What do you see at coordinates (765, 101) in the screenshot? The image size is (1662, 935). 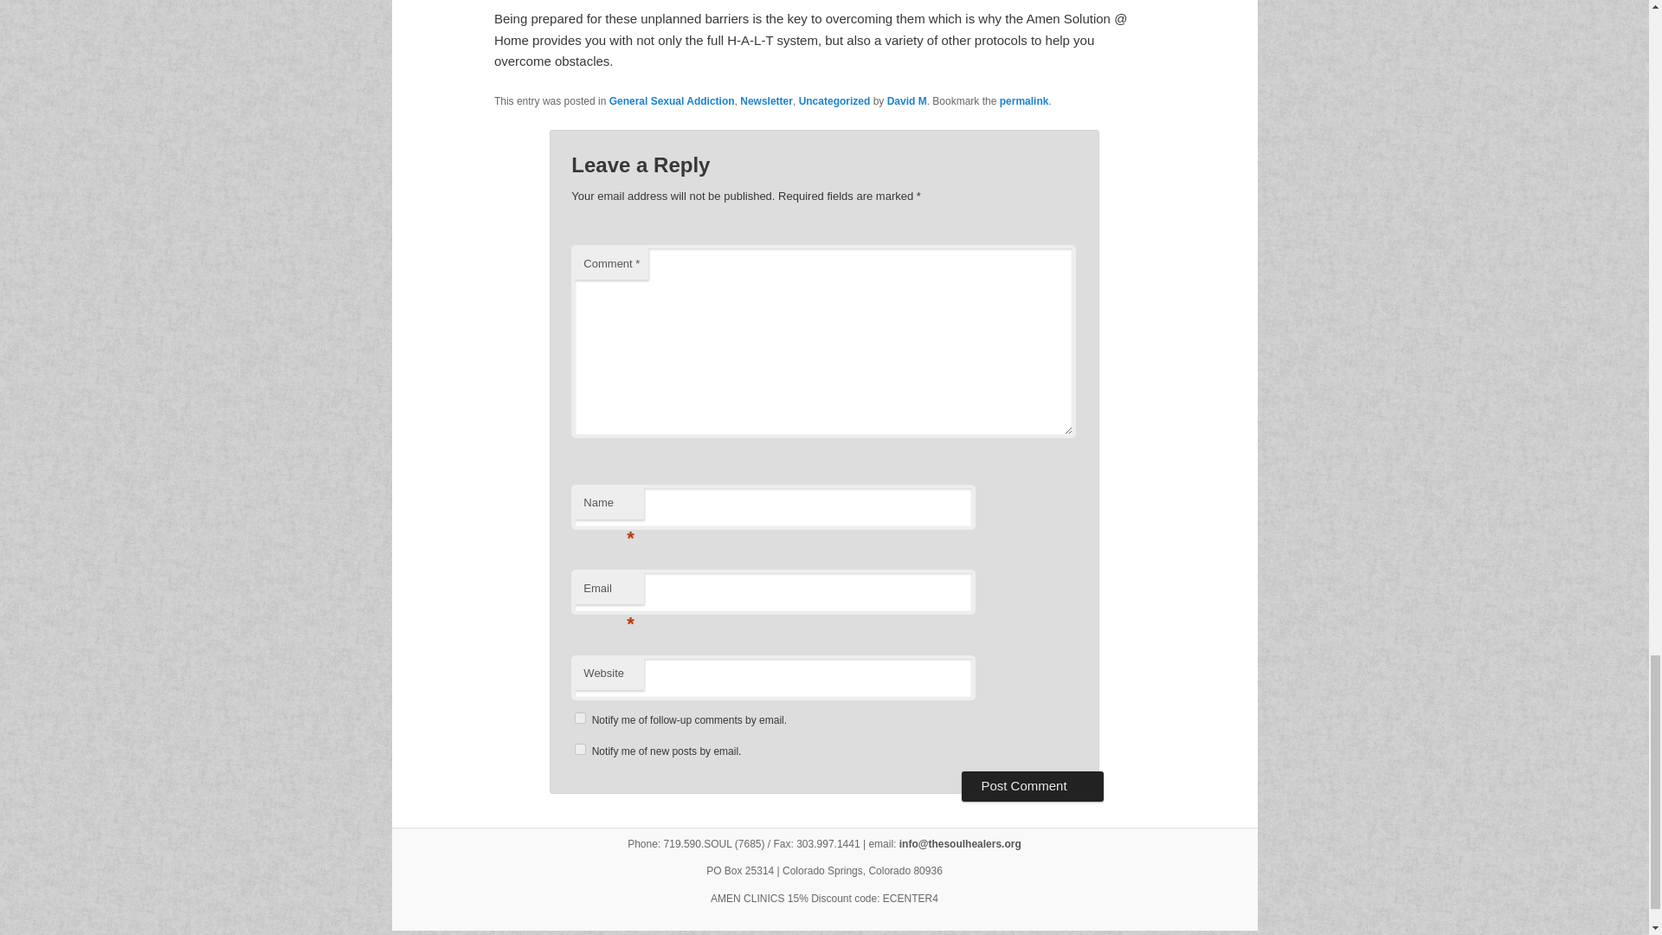 I see `Newsletter` at bounding box center [765, 101].